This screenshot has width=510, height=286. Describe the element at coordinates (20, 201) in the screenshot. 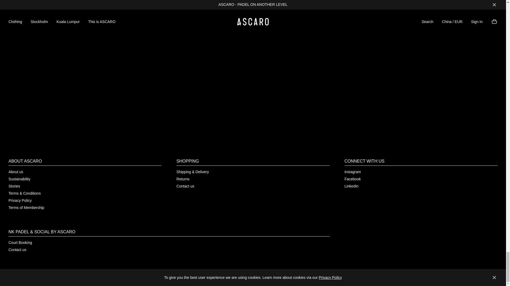

I see `Privacy Policy` at that location.